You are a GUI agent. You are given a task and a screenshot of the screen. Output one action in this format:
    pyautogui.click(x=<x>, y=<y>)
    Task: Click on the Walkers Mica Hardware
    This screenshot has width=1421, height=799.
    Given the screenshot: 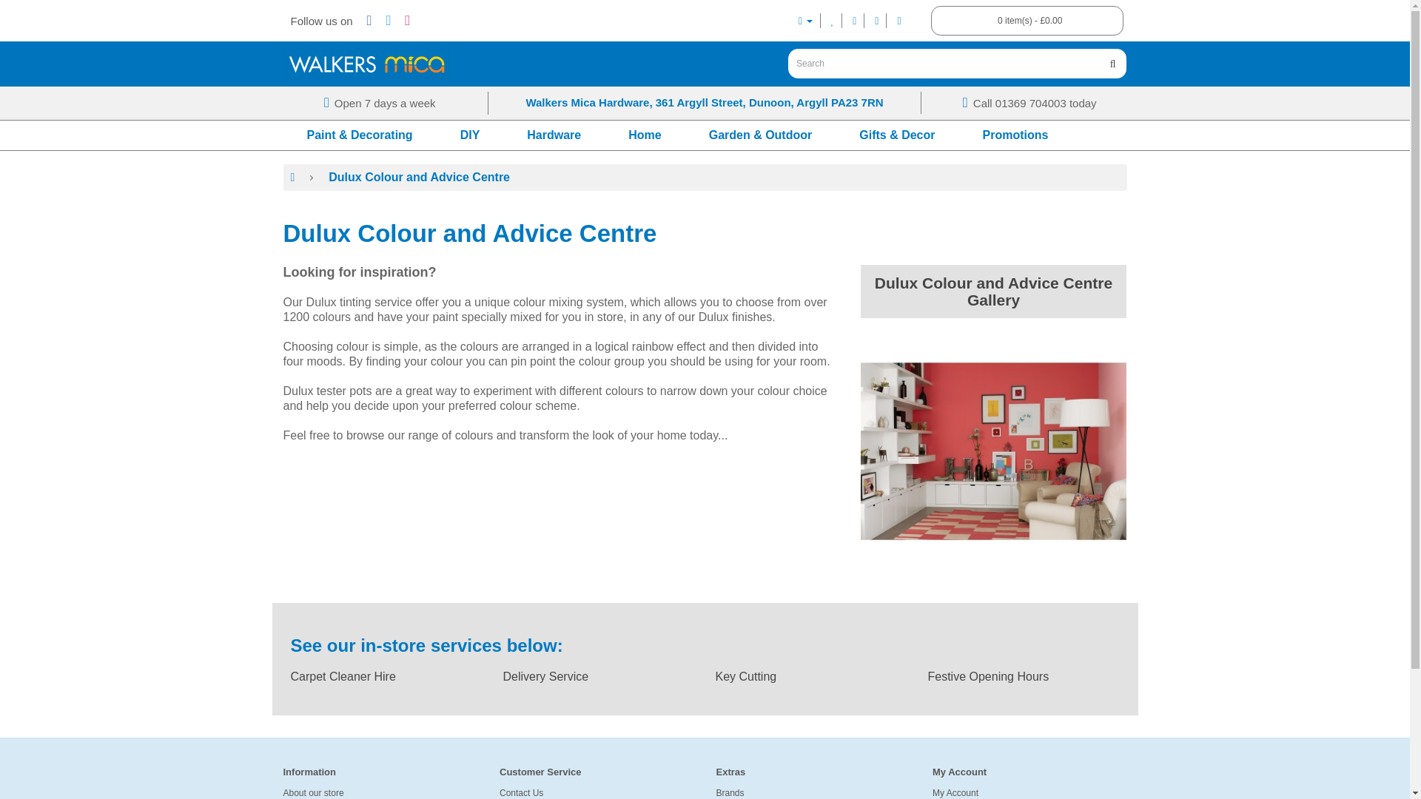 What is the action you would take?
    pyautogui.click(x=366, y=64)
    